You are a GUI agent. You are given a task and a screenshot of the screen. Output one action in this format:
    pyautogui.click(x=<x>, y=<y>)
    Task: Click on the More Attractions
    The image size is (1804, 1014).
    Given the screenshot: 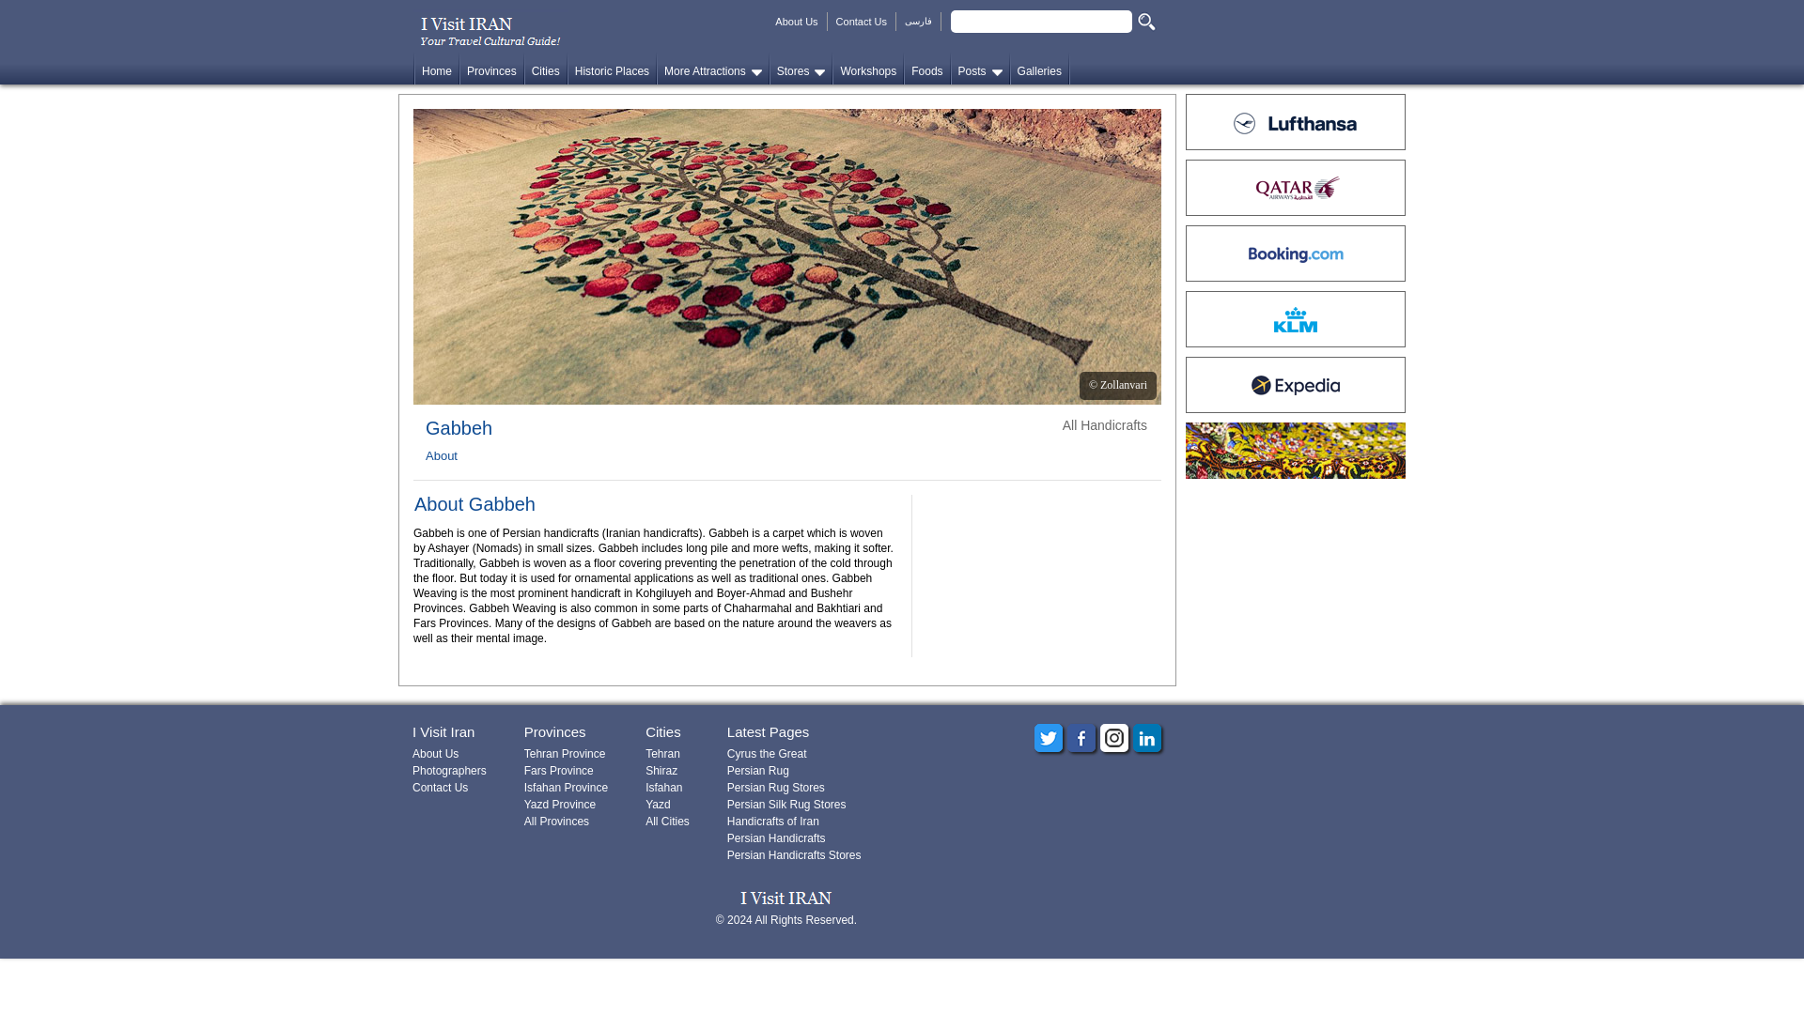 What is the action you would take?
    pyautogui.click(x=708, y=68)
    